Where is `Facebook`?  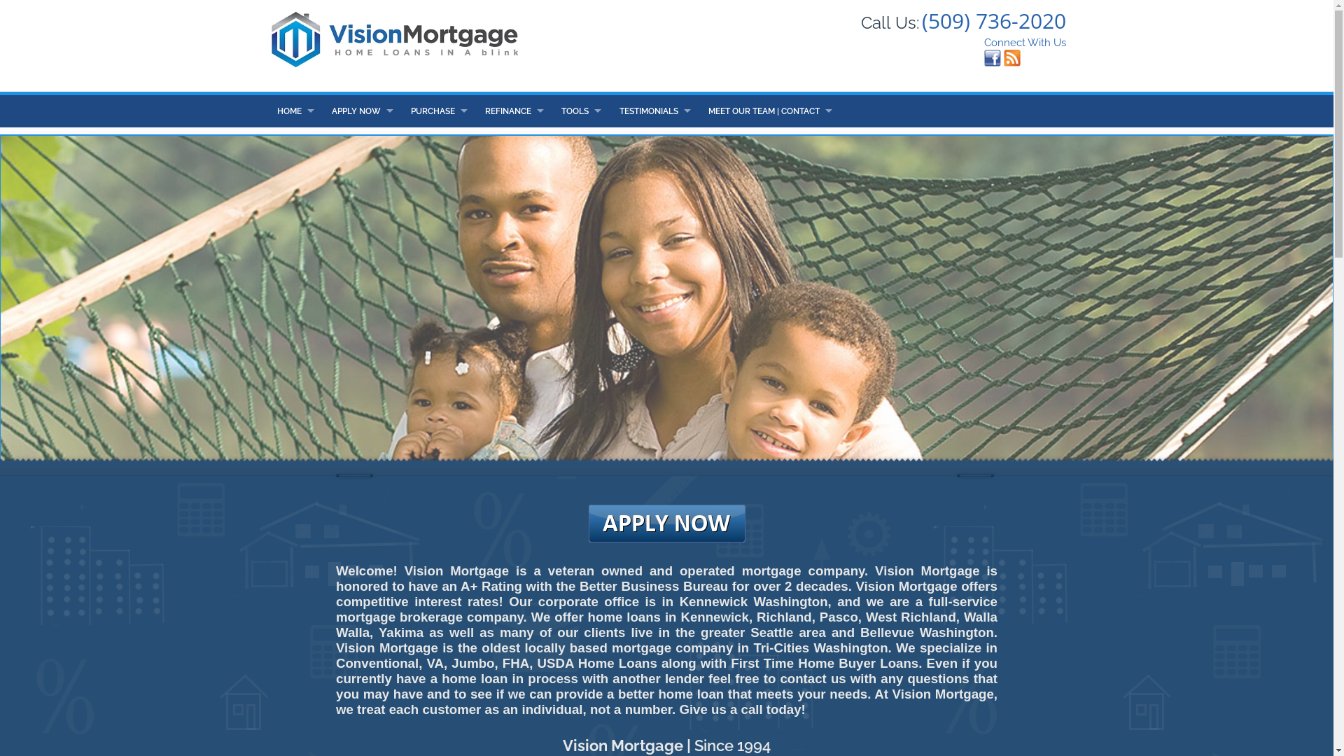
Facebook is located at coordinates (993, 57).